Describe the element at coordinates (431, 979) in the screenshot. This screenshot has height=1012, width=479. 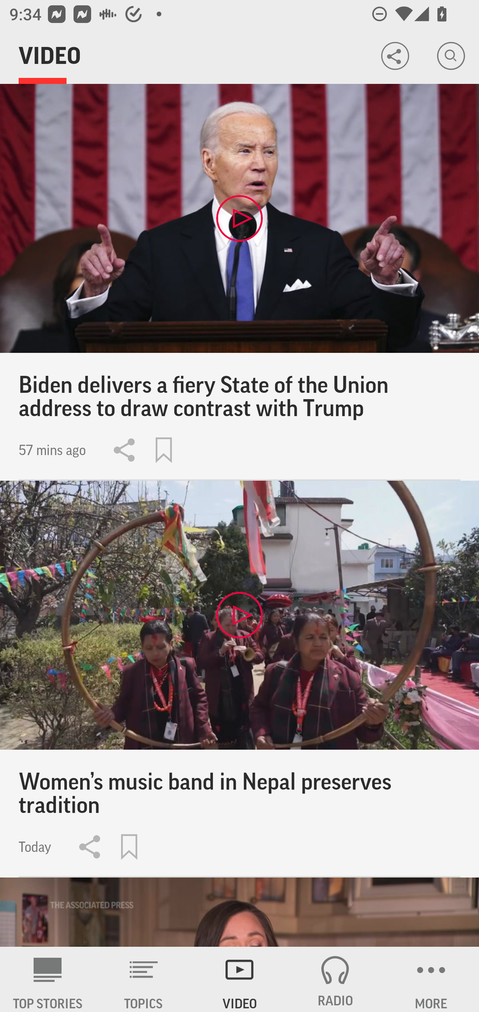
I see `MORE` at that location.